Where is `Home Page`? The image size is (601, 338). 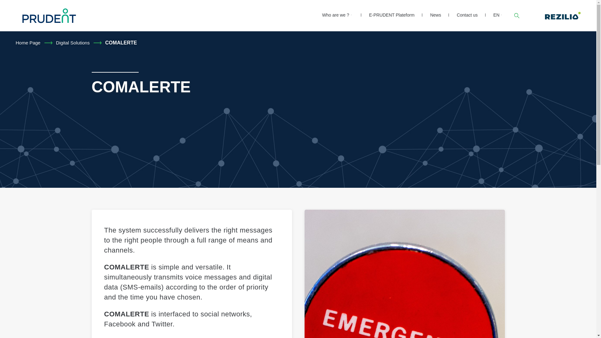
Home Page is located at coordinates (28, 43).